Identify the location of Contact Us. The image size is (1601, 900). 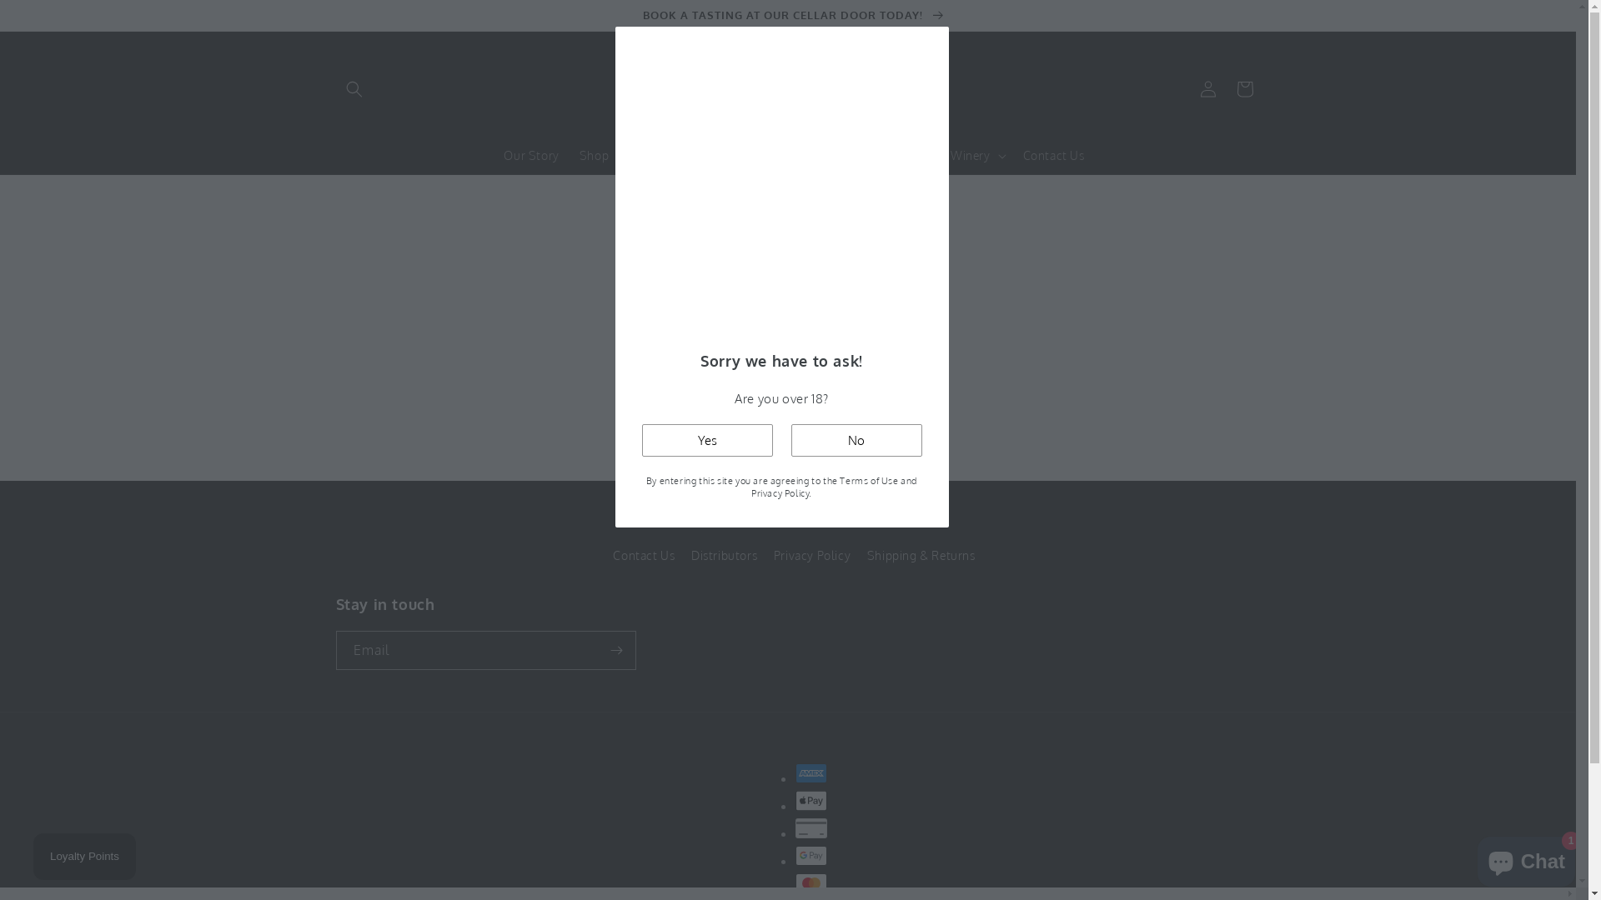
(1054, 156).